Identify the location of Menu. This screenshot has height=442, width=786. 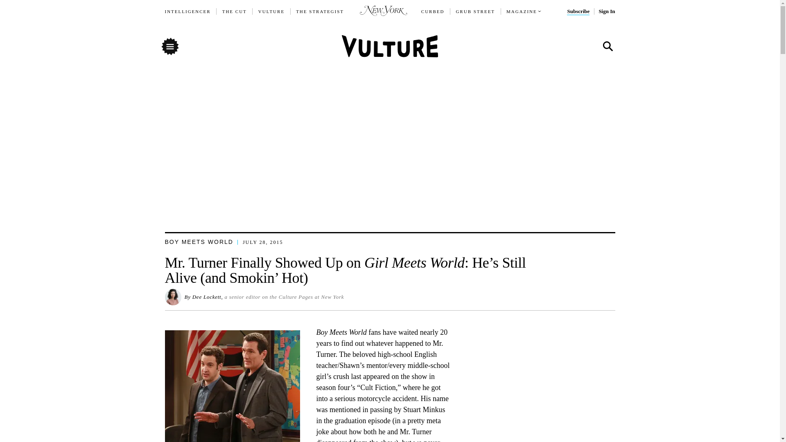
(169, 46).